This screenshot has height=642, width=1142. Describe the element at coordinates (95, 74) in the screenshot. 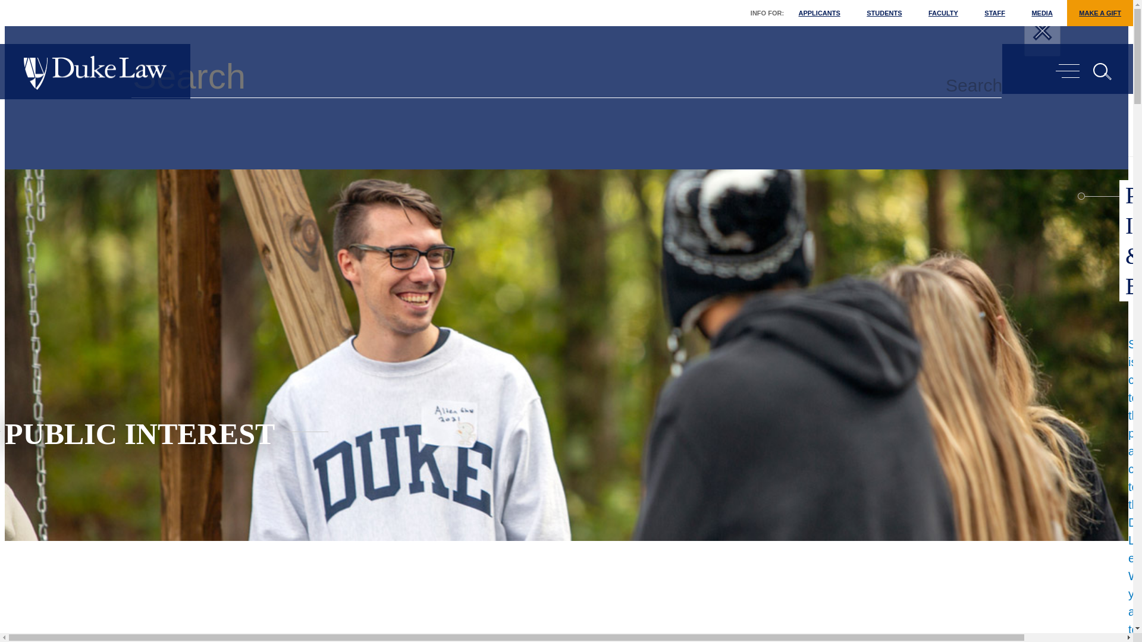

I see `Home` at that location.